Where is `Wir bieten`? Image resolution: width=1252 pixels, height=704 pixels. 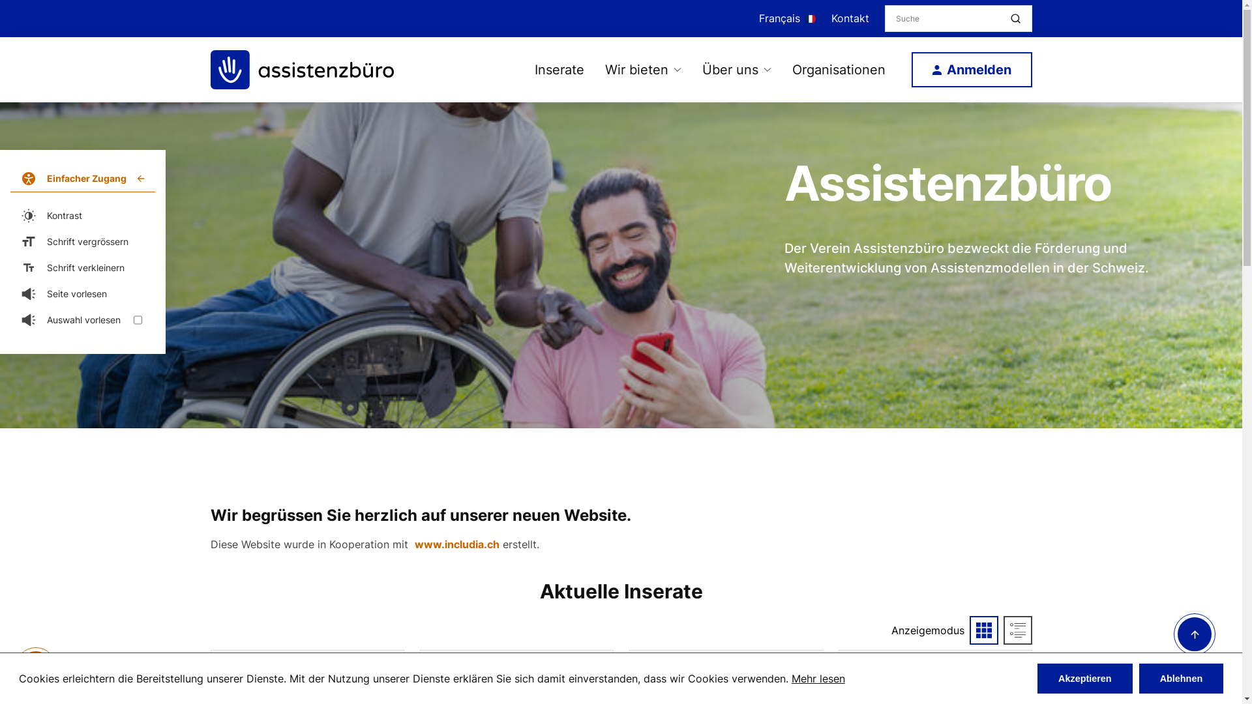 Wir bieten is located at coordinates (636, 70).